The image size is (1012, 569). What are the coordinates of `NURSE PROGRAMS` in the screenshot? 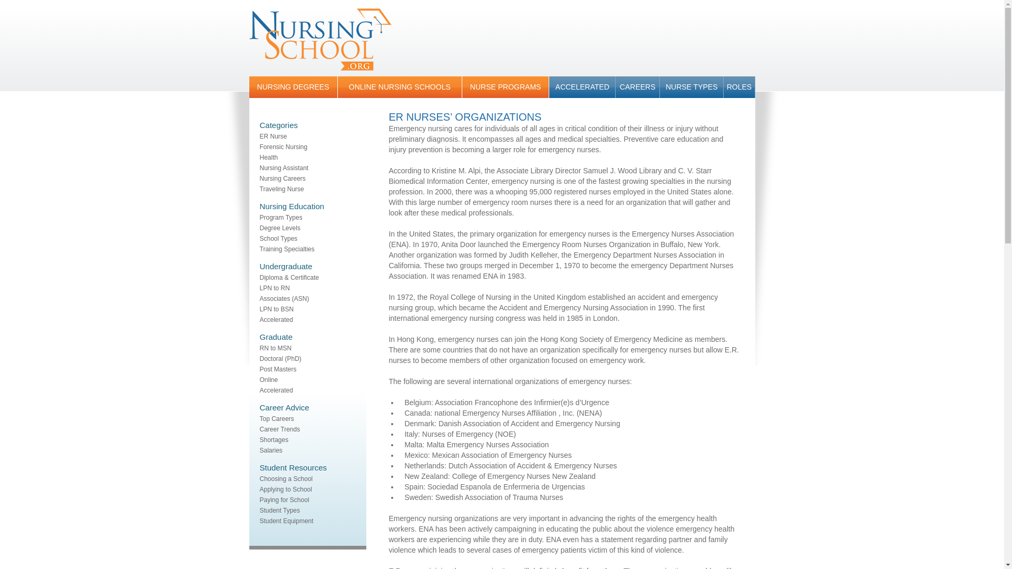 It's located at (505, 86).